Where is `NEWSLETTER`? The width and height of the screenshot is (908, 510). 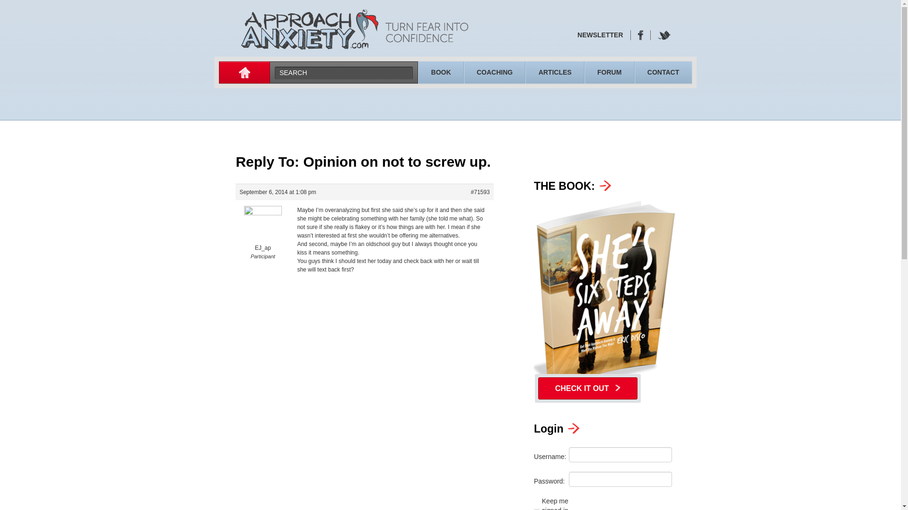
NEWSLETTER is located at coordinates (600, 35).